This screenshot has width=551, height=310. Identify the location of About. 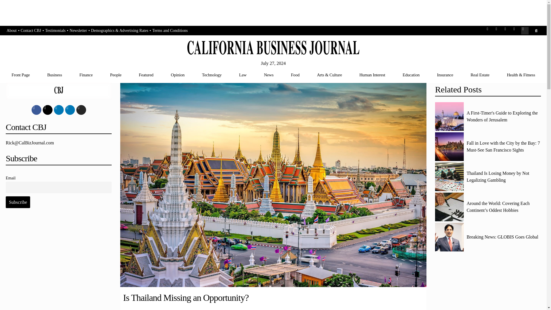
(11, 31).